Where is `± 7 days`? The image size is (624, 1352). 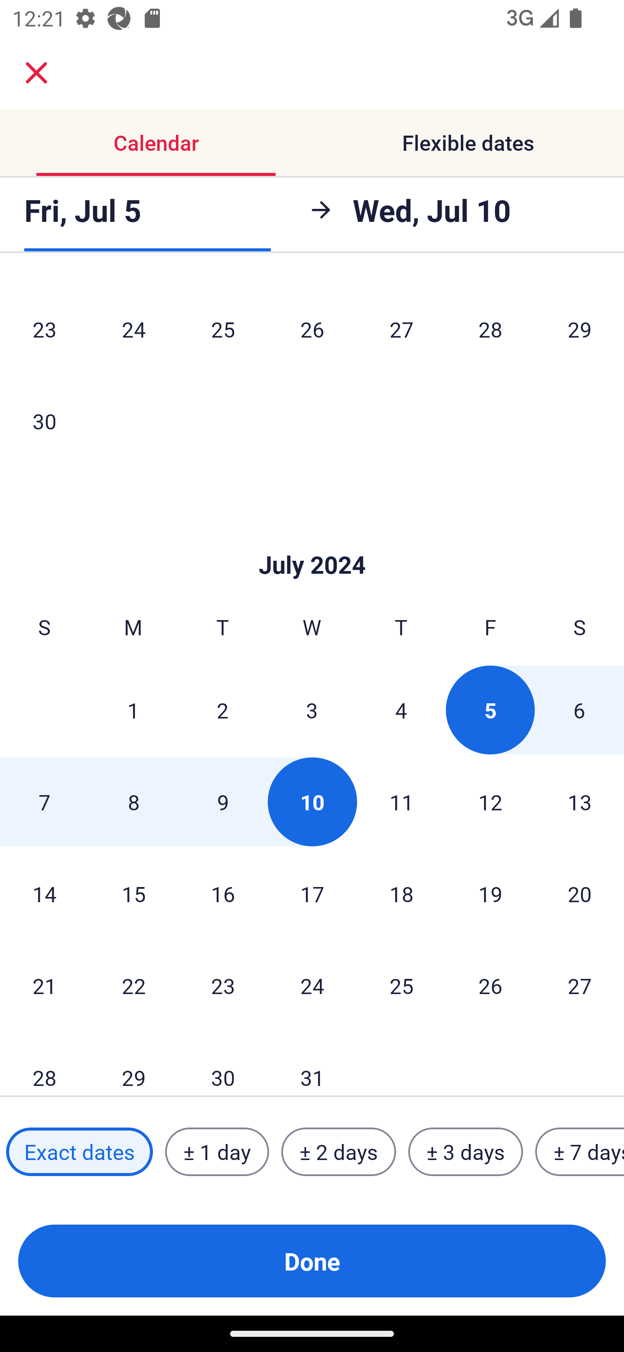
± 7 days is located at coordinates (580, 1152).